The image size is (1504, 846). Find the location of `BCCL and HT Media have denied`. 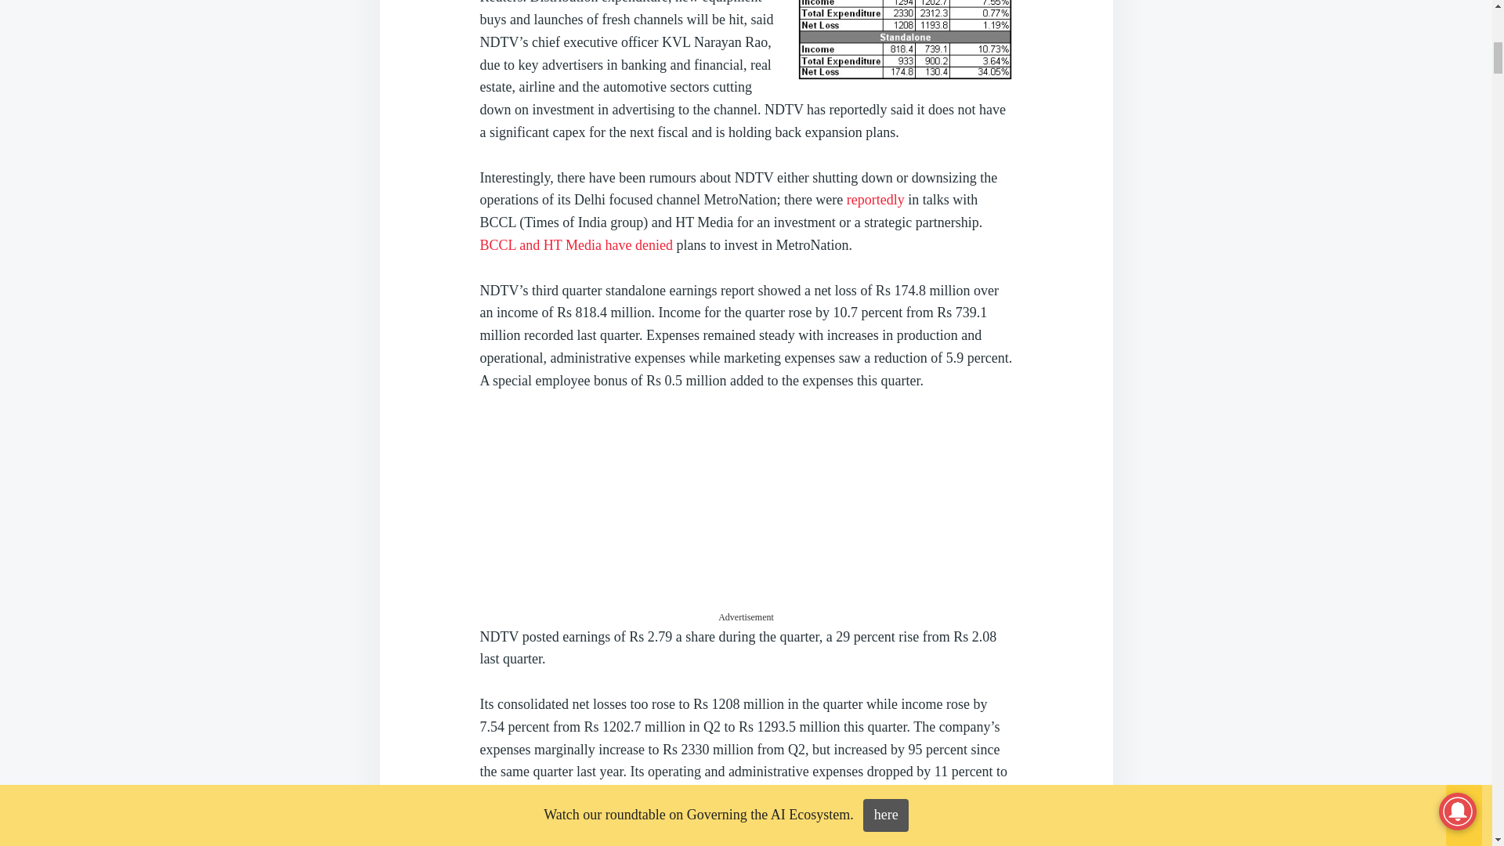

BCCL and HT Media have denied is located at coordinates (576, 244).